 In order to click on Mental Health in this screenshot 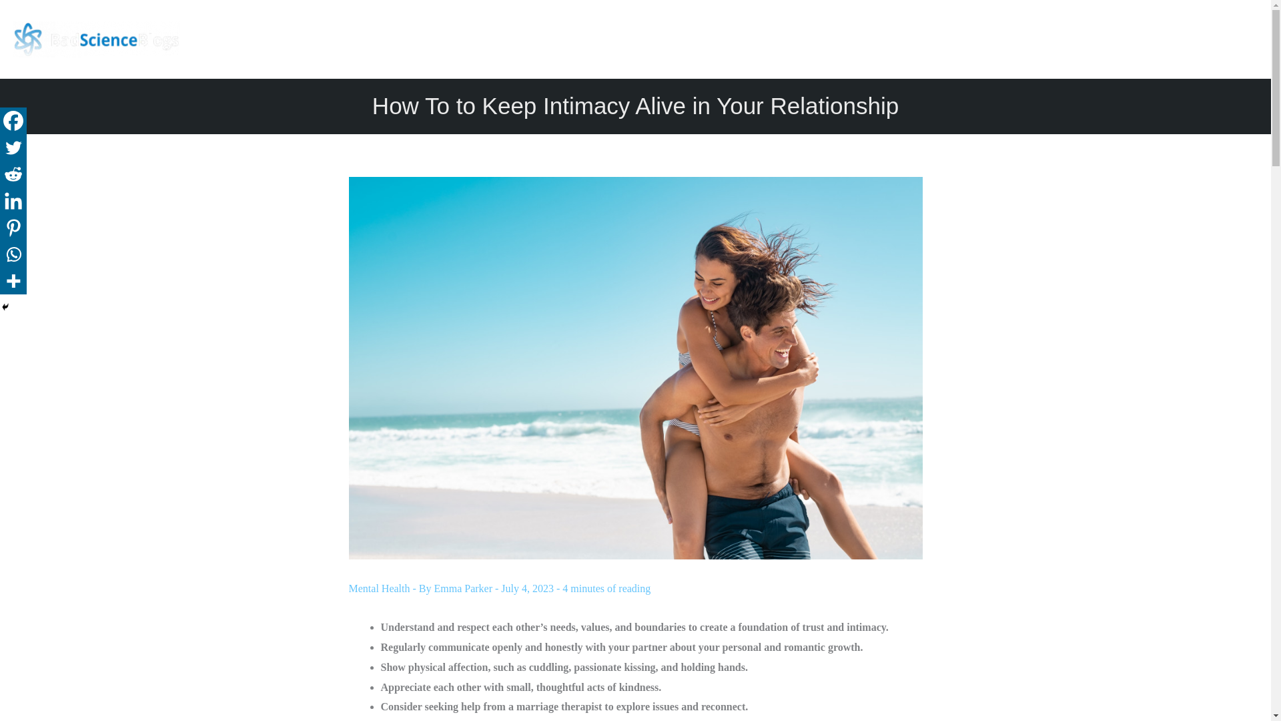, I will do `click(971, 39)`.